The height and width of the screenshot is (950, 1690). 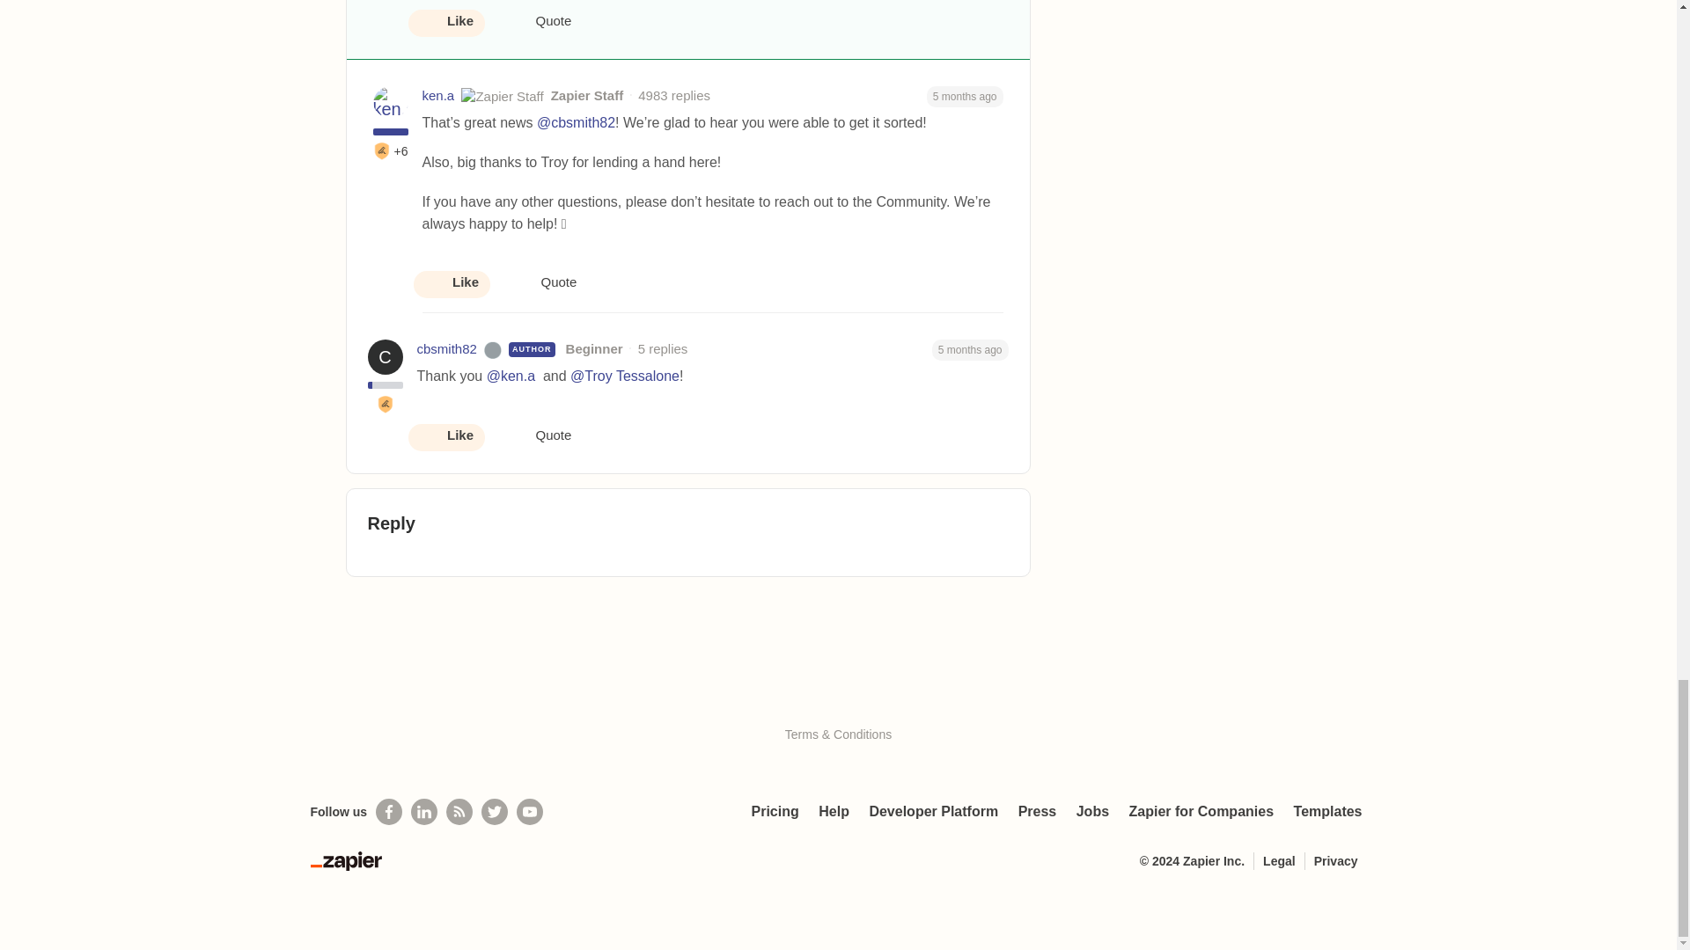 I want to click on ken.a, so click(x=438, y=96).